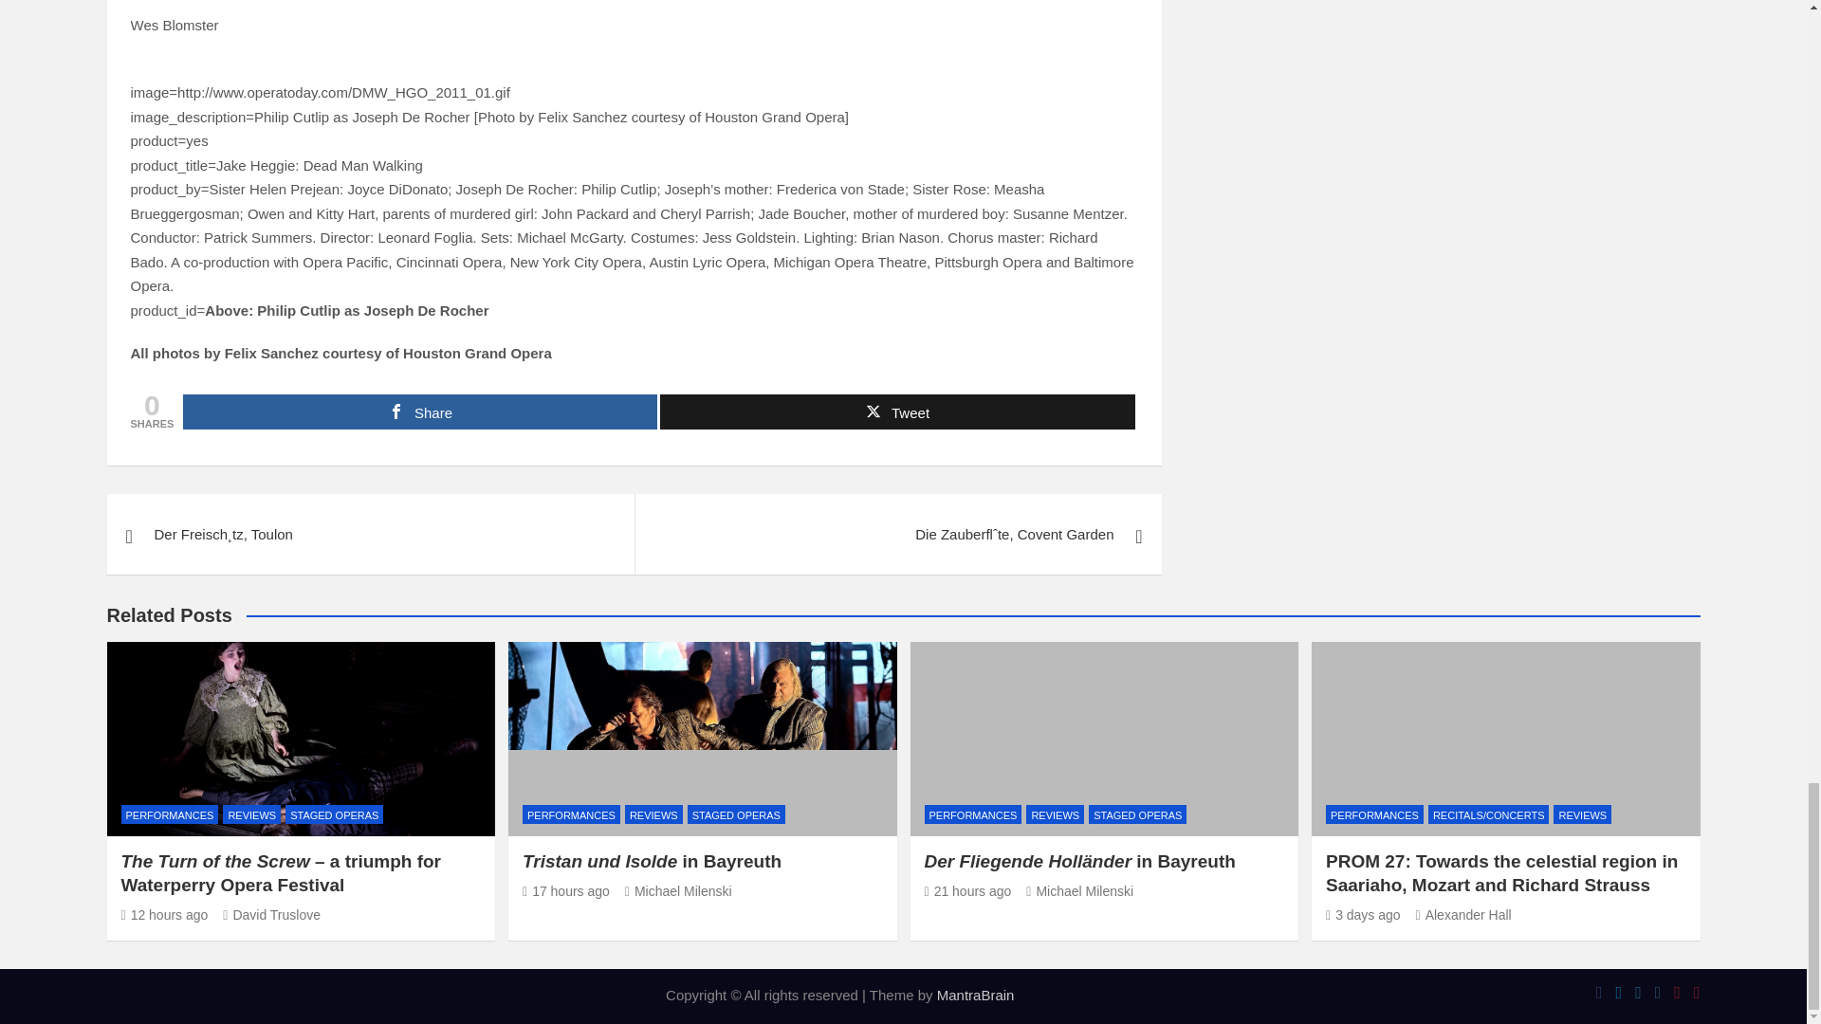 Image resolution: width=1821 pixels, height=1024 pixels. I want to click on Tristan und Isolde in Bayreuth, so click(566, 891).